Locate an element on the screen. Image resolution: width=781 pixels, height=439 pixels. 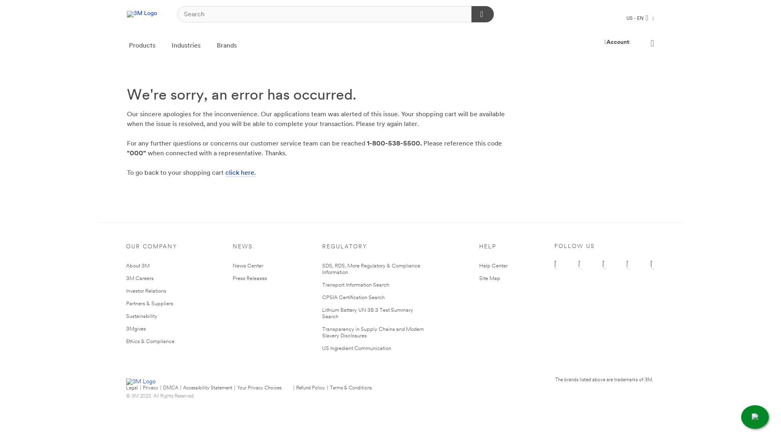
Transparency in Supply Chains and Modern Slavery Disclosures is located at coordinates (373, 333).